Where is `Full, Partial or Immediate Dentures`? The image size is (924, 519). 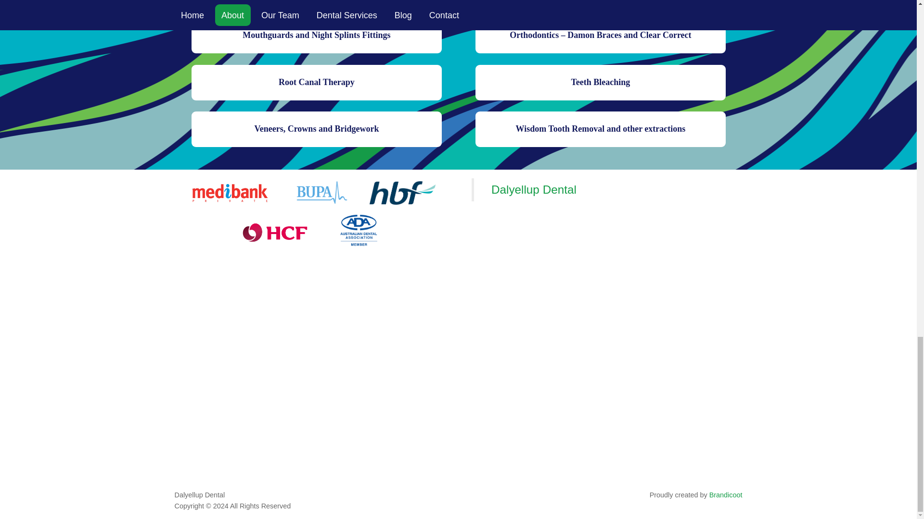
Full, Partial or Immediate Dentures is located at coordinates (316, 3).